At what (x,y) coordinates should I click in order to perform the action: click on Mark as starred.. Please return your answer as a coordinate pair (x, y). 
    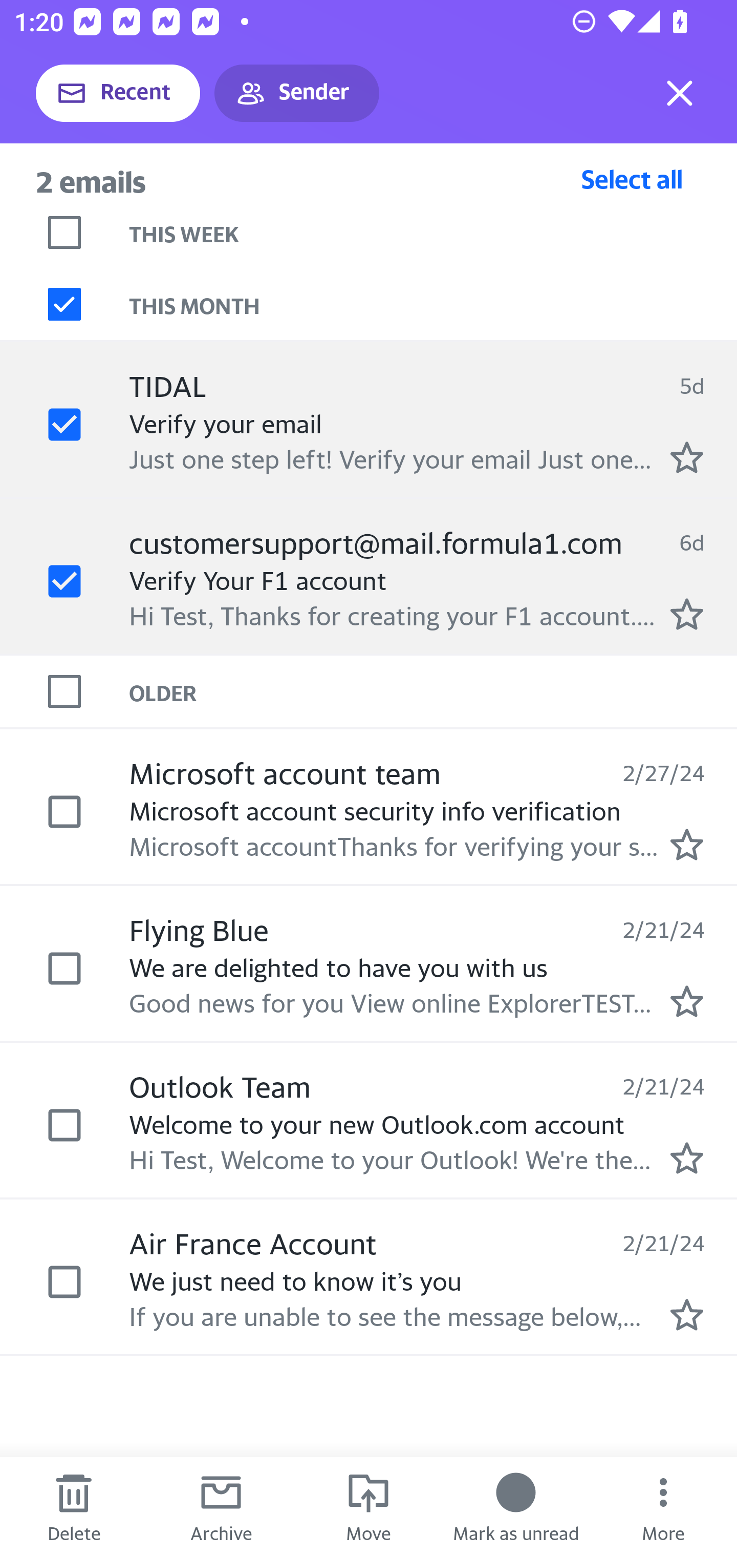
    Looking at the image, I should click on (687, 1315).